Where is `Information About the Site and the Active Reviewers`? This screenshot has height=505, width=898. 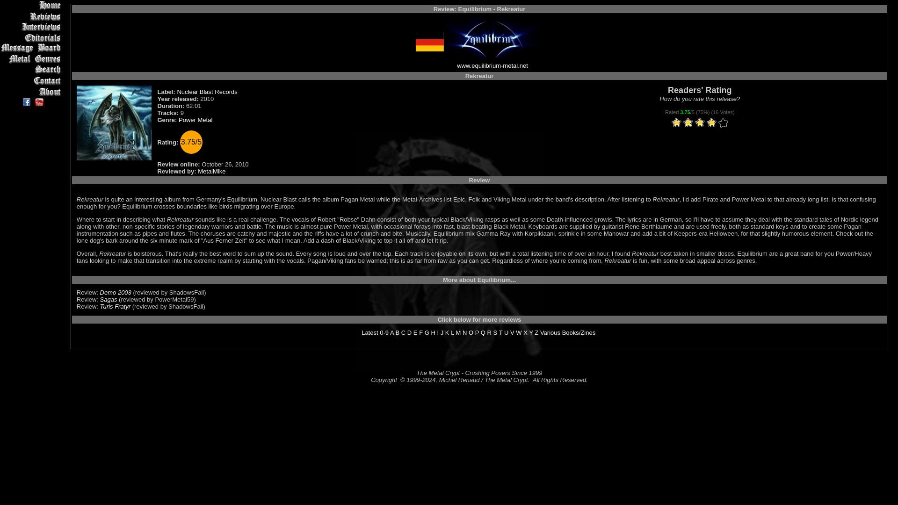
Information About the Site and the Active Reviewers is located at coordinates (32, 91).